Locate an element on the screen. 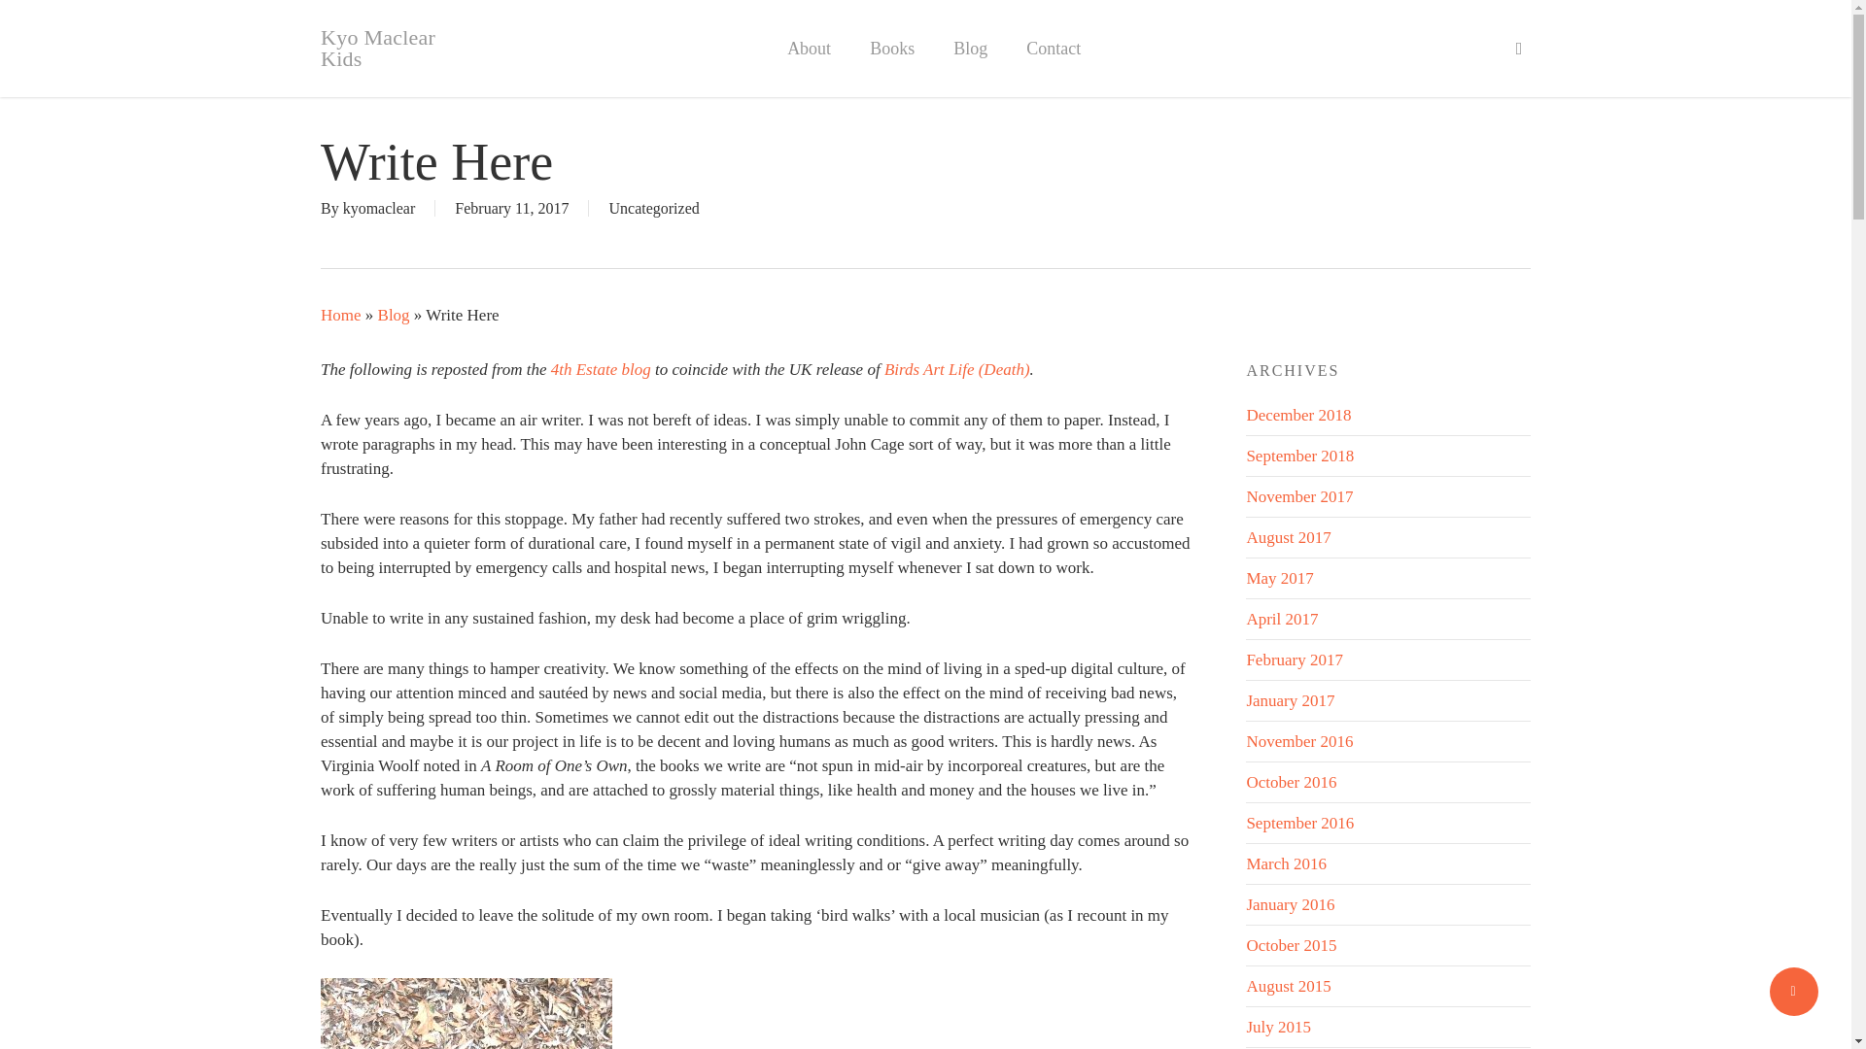 The width and height of the screenshot is (1866, 1049). Contact is located at coordinates (1054, 49).